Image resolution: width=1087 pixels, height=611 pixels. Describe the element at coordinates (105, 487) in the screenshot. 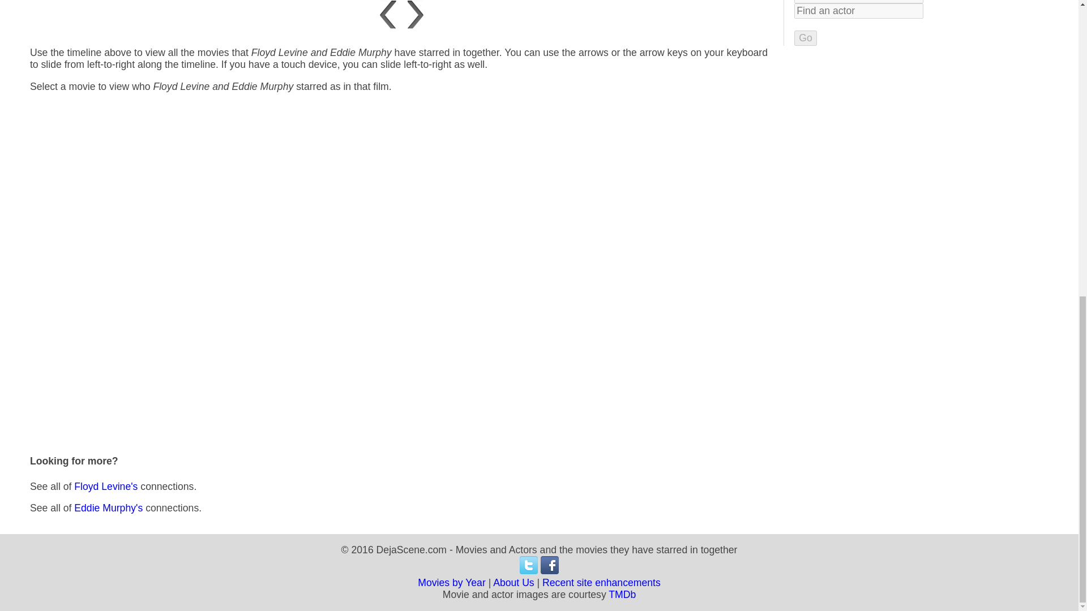

I see `Floyd Levine's` at that location.